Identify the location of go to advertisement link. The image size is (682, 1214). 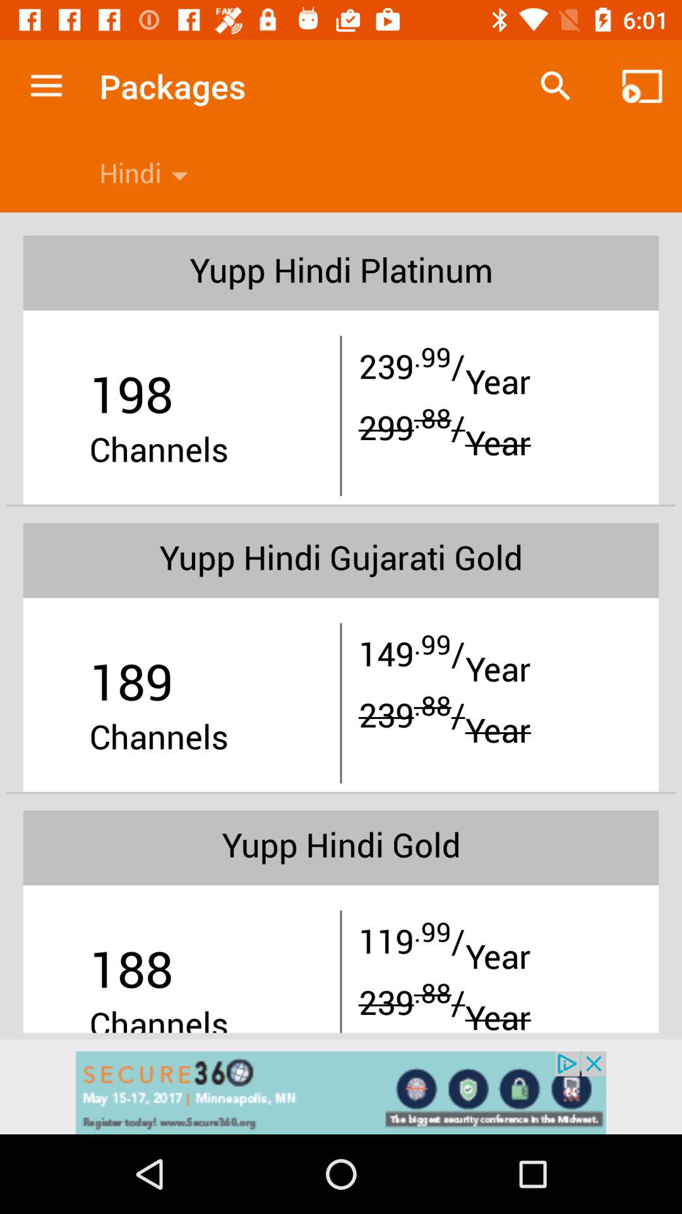
(341, 1093).